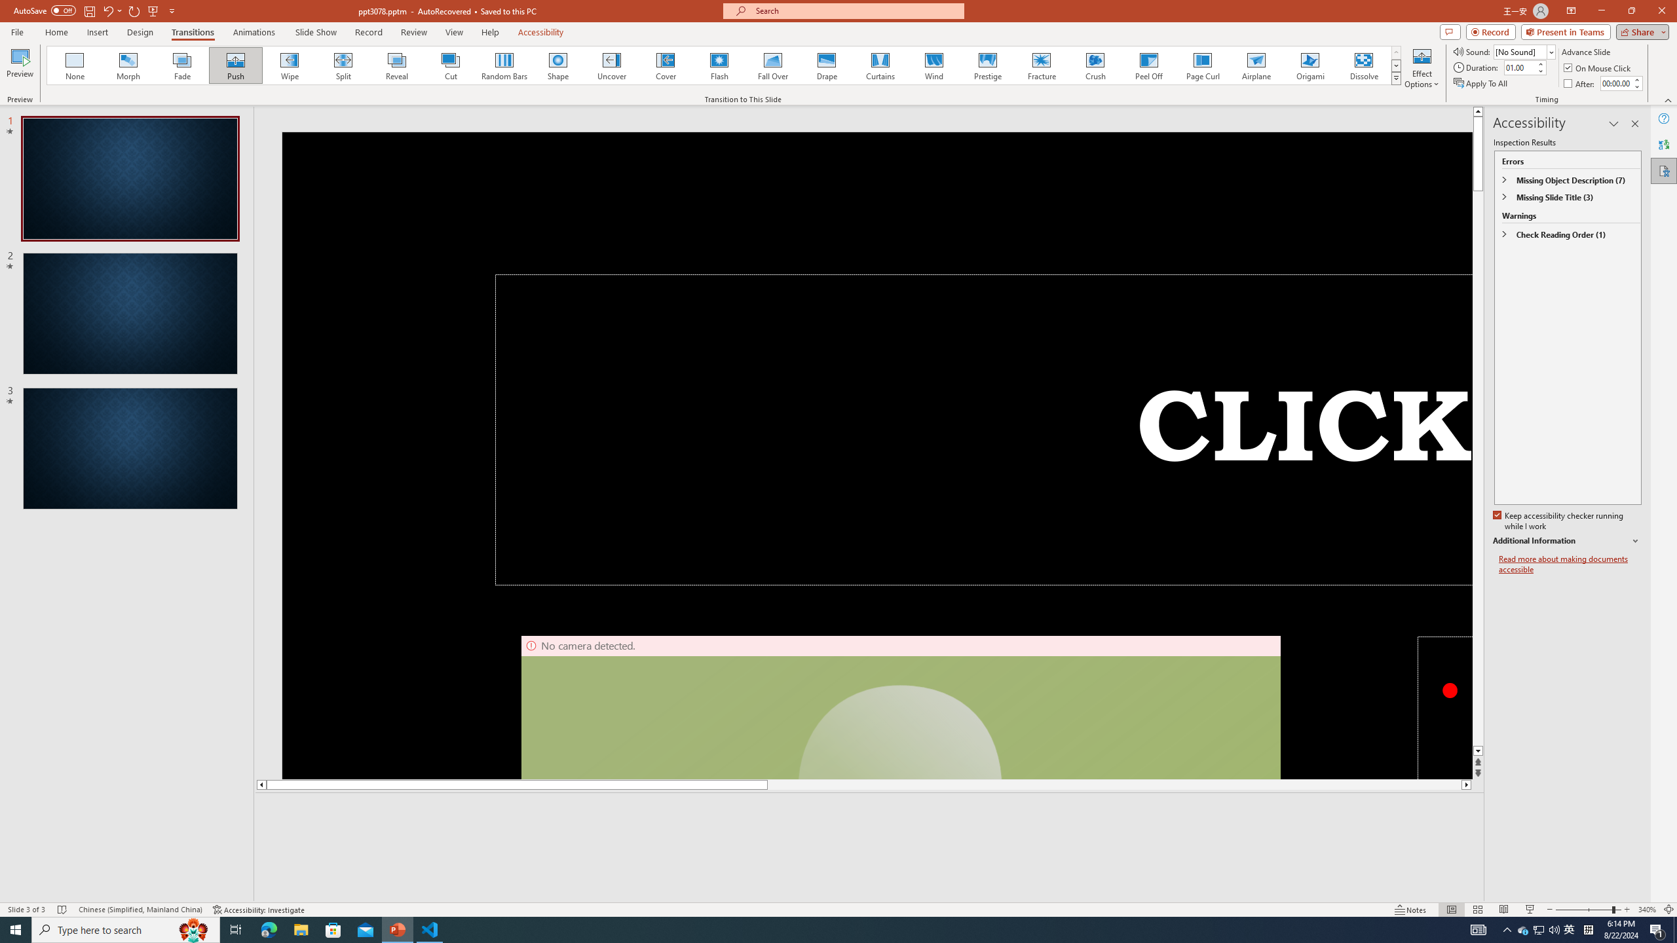  What do you see at coordinates (827, 65) in the screenshot?
I see `Drape` at bounding box center [827, 65].